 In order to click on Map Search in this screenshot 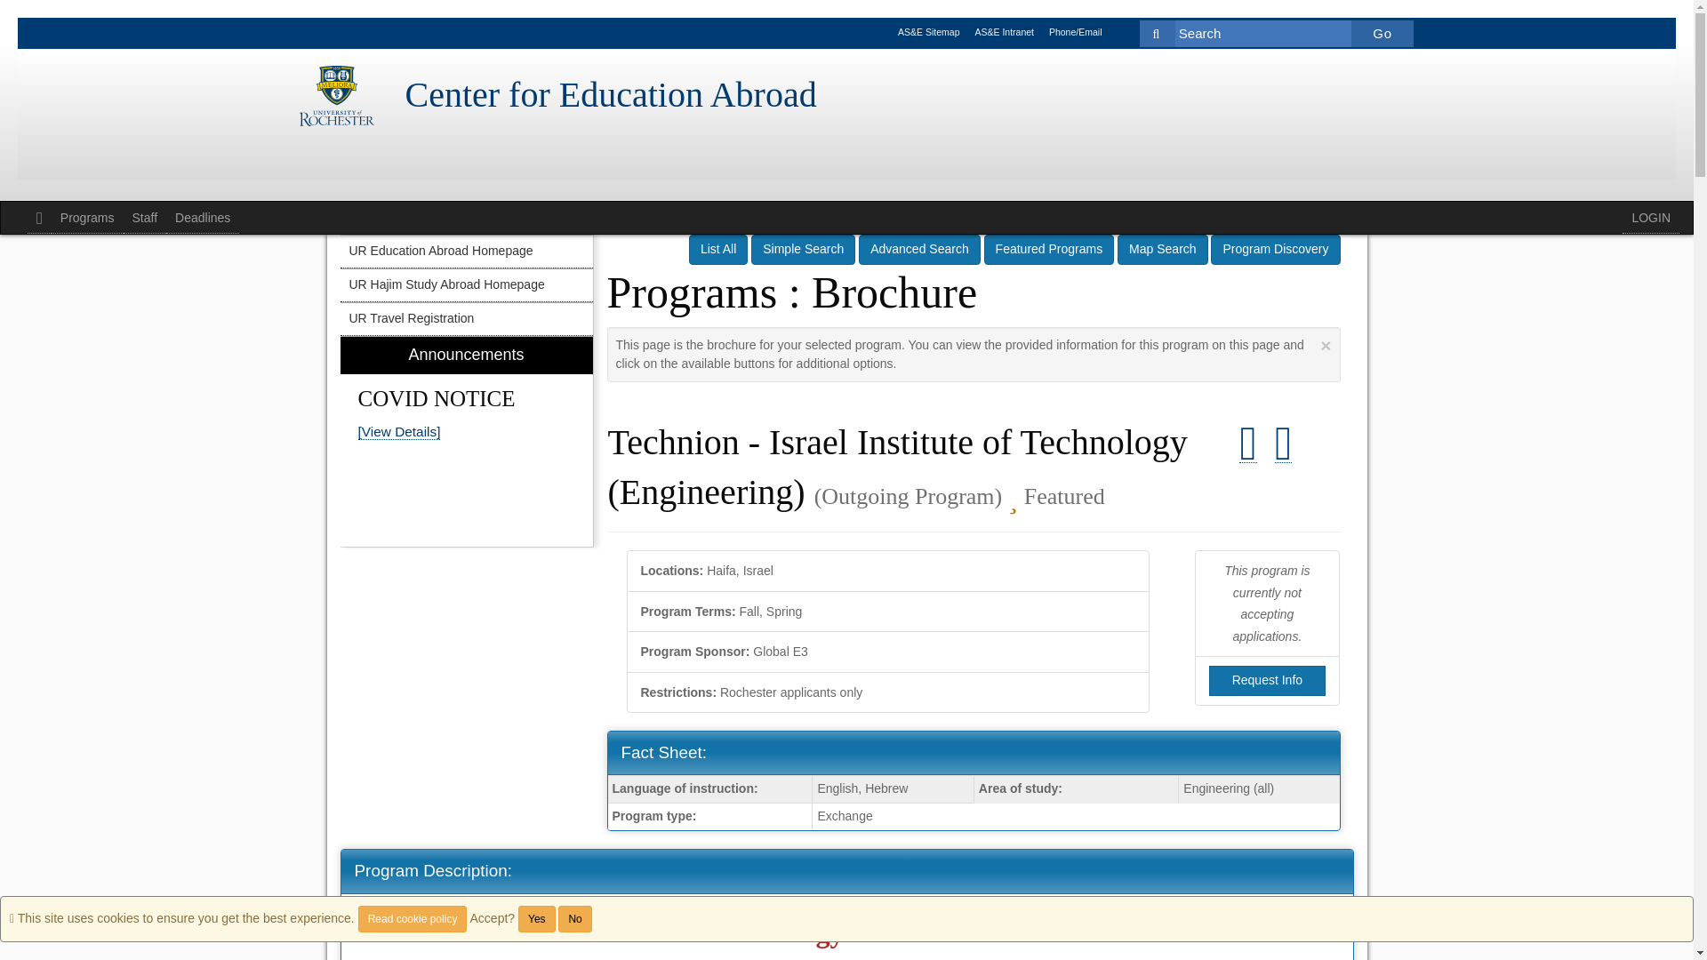, I will do `click(1162, 249)`.